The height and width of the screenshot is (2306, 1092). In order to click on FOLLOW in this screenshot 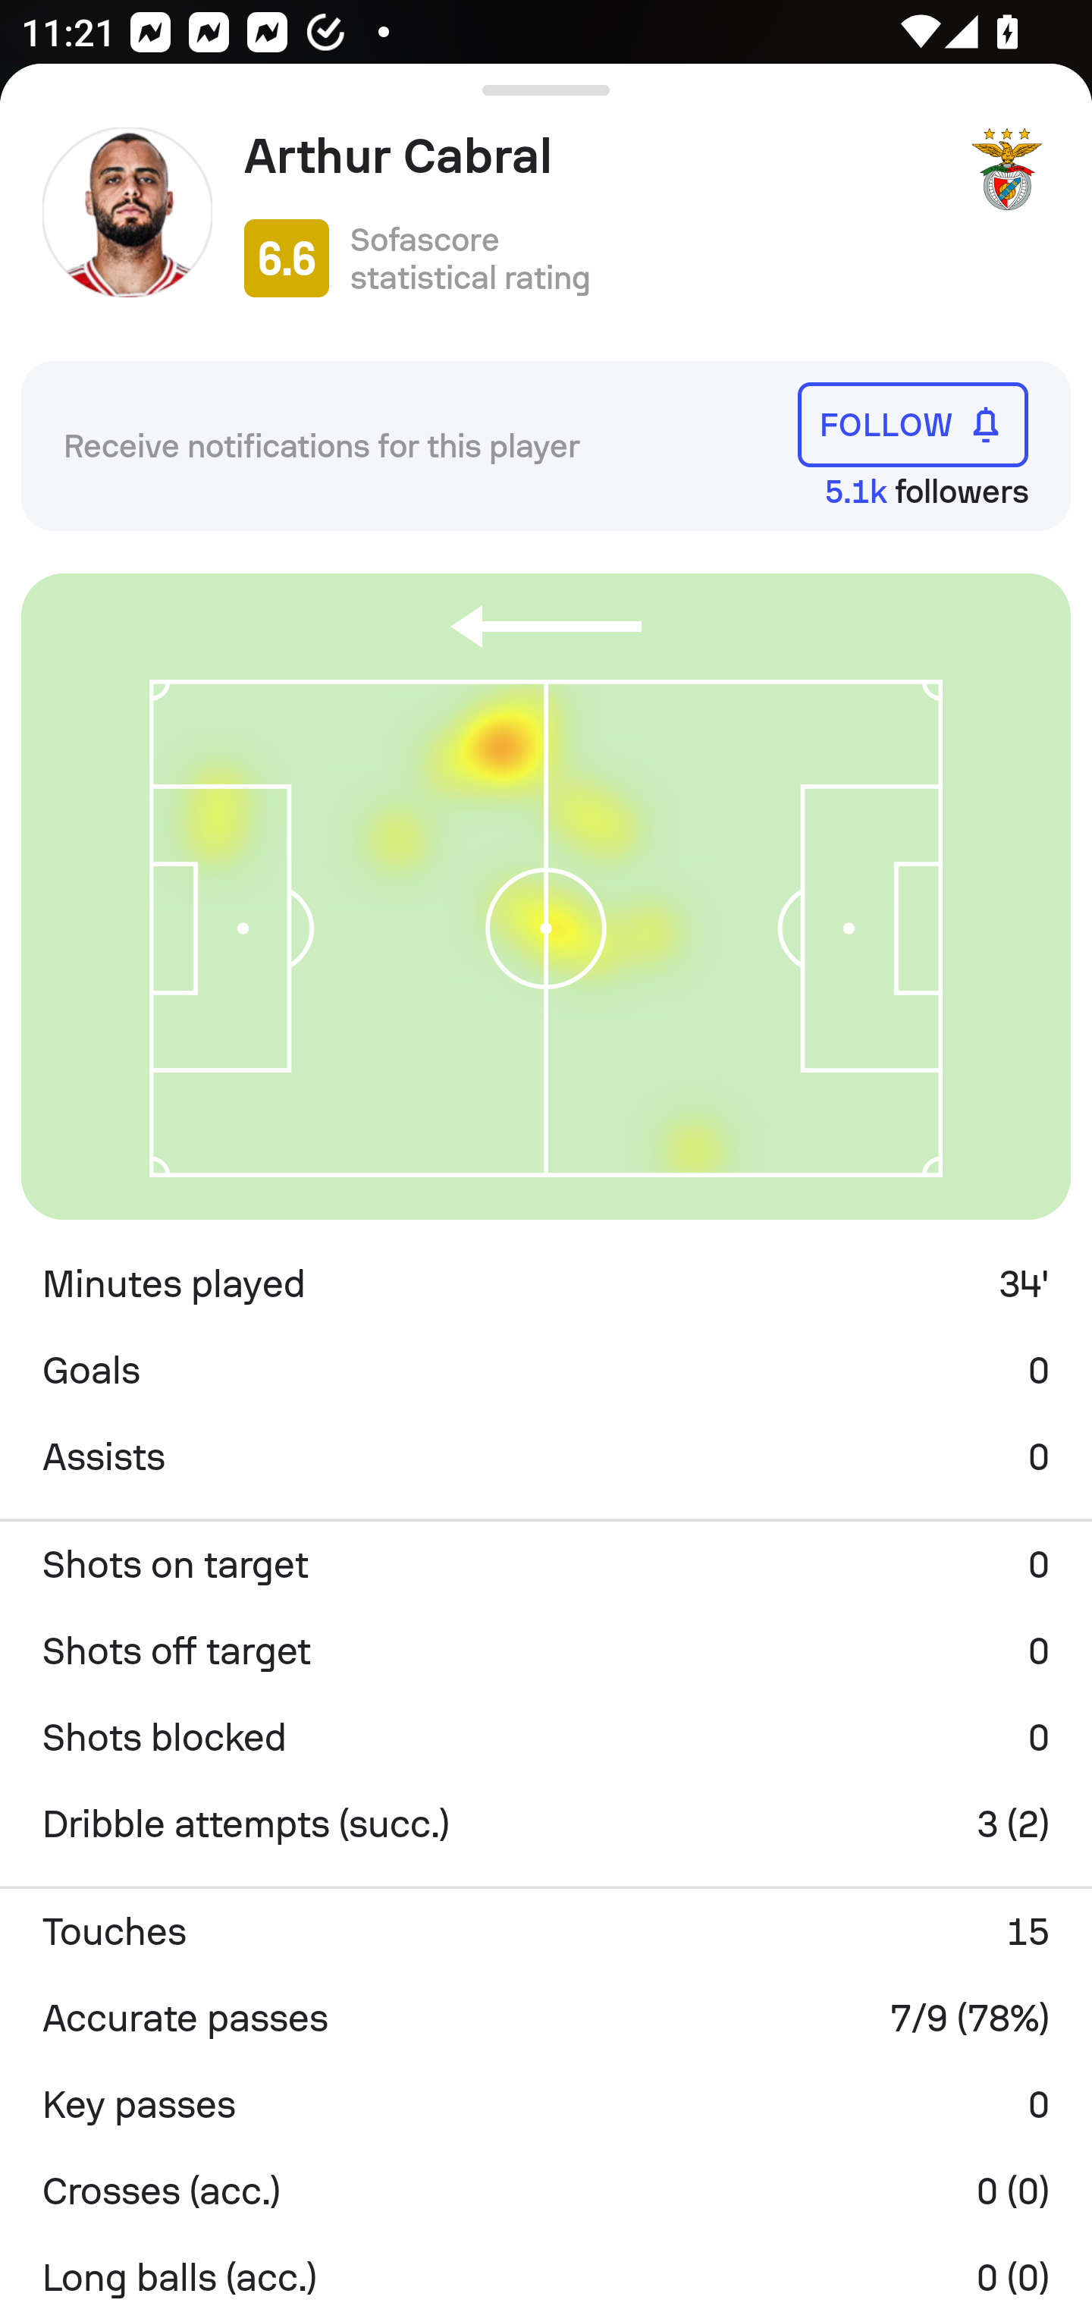, I will do `click(913, 425)`.